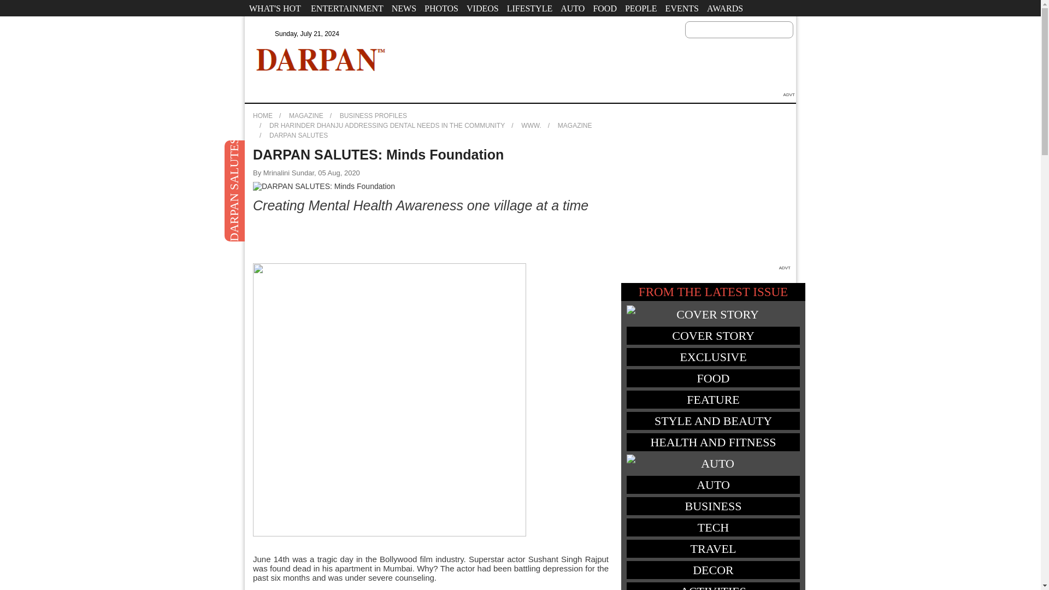  What do you see at coordinates (387, 125) in the screenshot?
I see `DR HARINDER DHANJU ADDRESSING DENTAL NEEDS IN THE COMMUNITY` at bounding box center [387, 125].